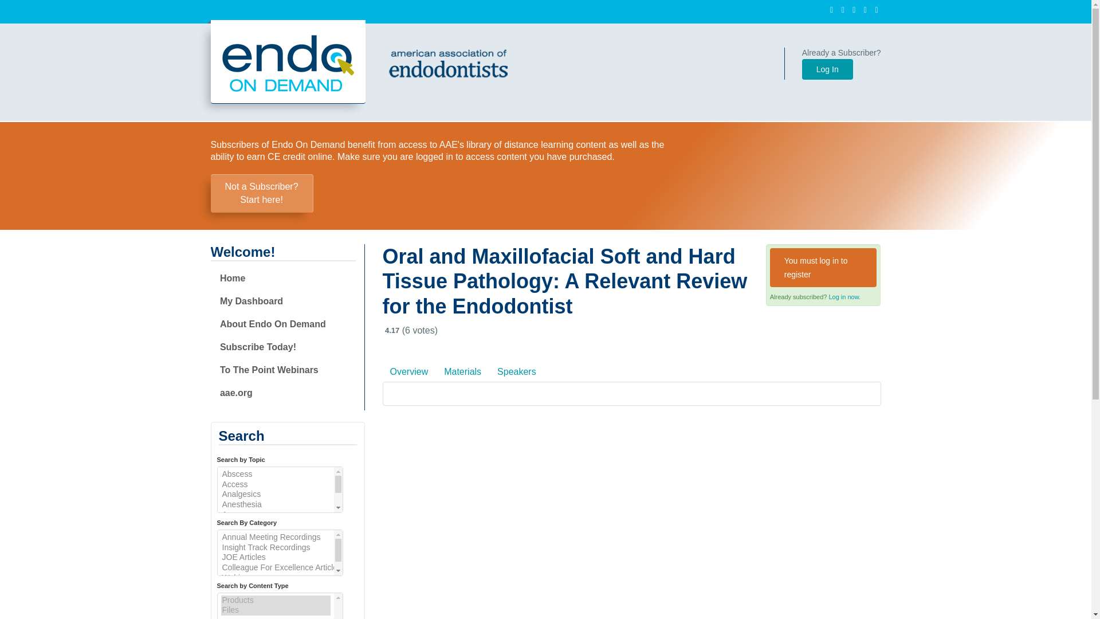  What do you see at coordinates (261, 193) in the screenshot?
I see `Overview` at bounding box center [261, 193].